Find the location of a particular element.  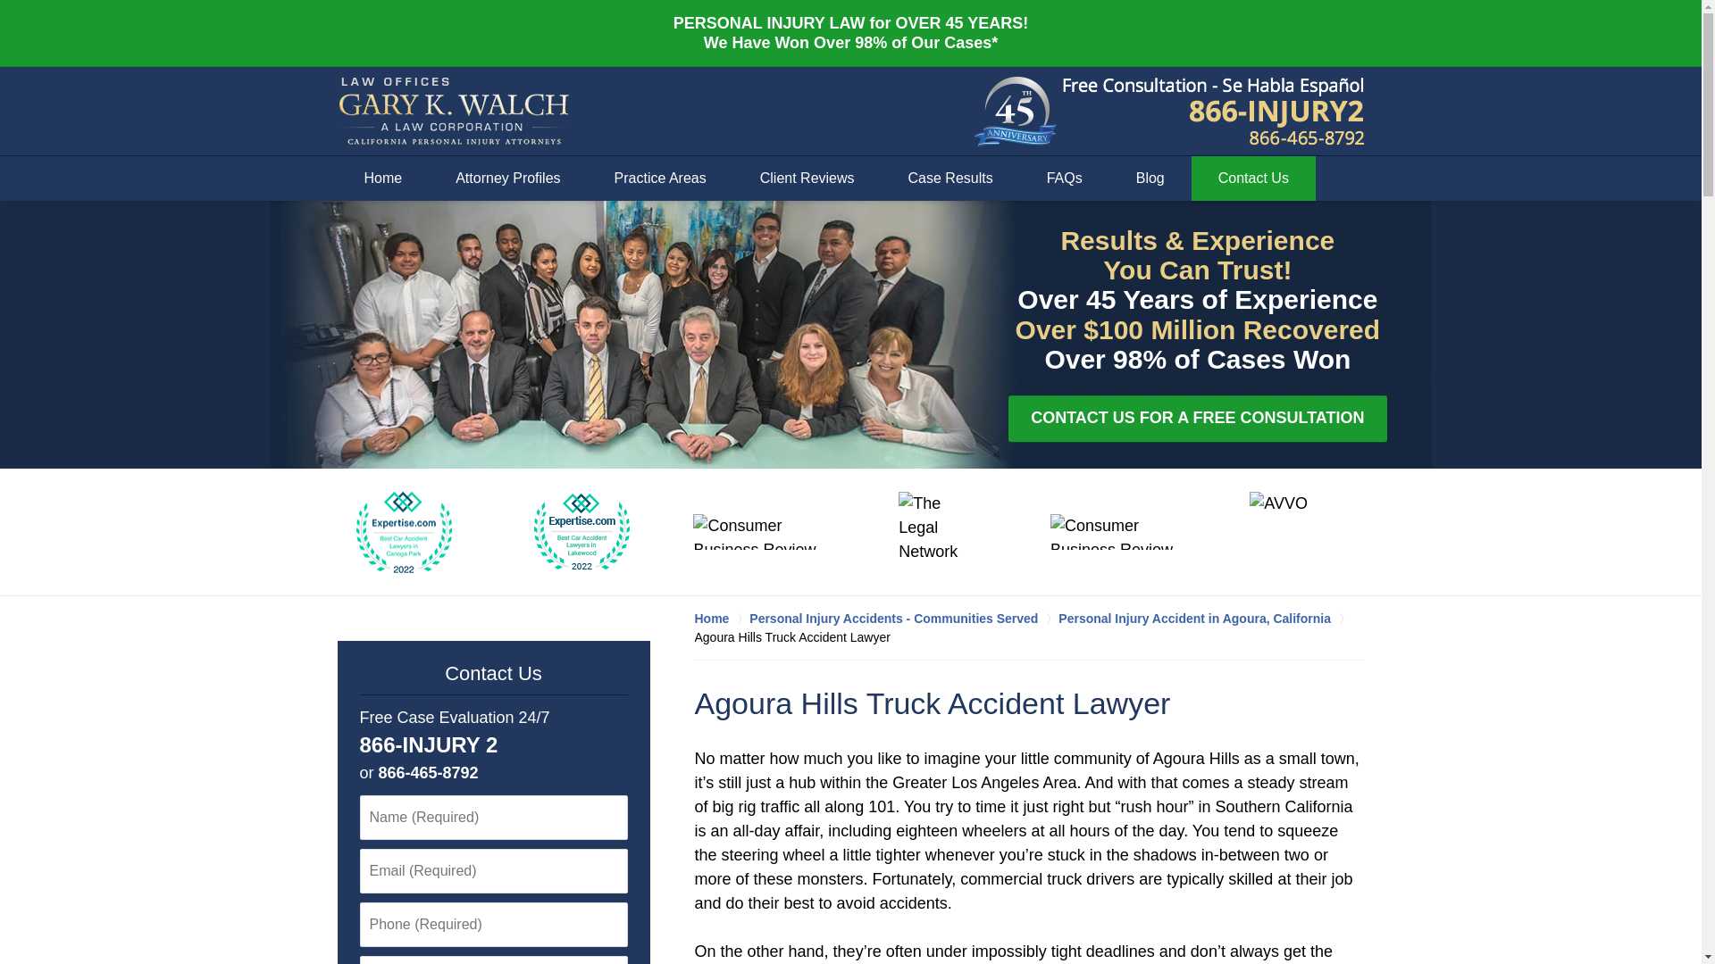

Contact Us is located at coordinates (1253, 178).